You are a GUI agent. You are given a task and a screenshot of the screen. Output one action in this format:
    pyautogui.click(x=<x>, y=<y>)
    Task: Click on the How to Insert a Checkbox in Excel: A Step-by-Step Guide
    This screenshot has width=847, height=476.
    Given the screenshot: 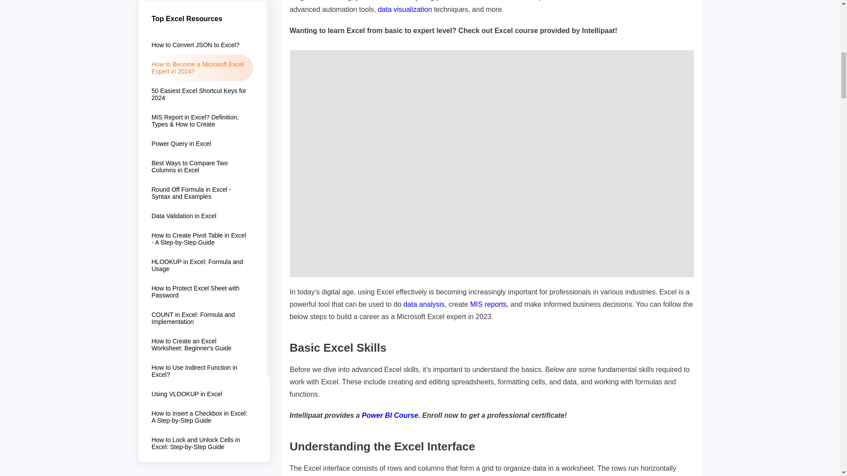 What is the action you would take?
    pyautogui.click(x=202, y=19)
    